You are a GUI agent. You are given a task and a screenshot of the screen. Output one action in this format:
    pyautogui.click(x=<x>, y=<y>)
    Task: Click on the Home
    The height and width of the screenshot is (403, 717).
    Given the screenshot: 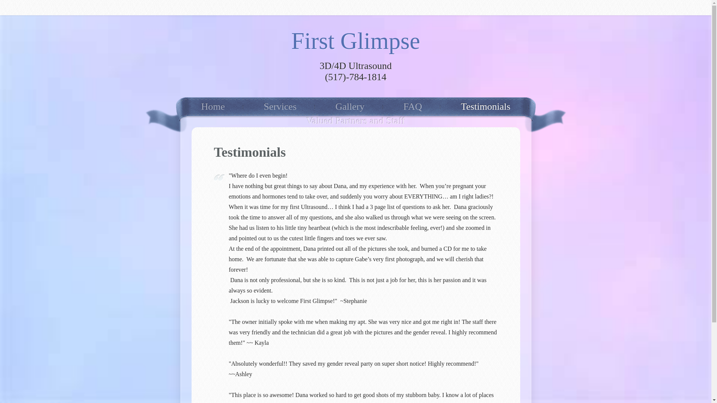 What is the action you would take?
    pyautogui.click(x=213, y=108)
    